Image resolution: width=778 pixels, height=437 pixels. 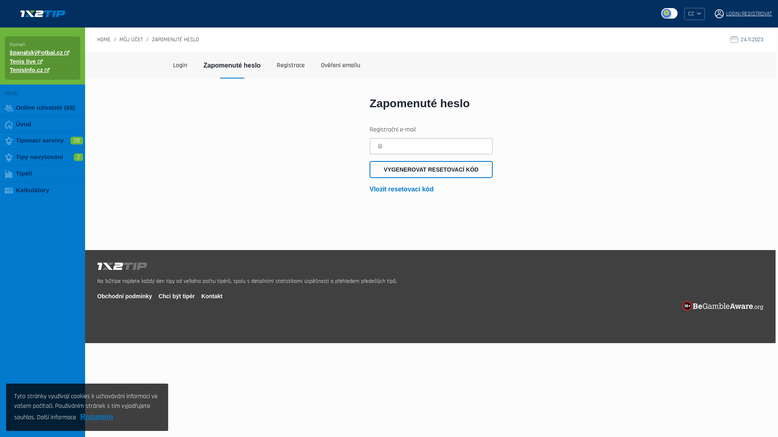 I want to click on CZ, so click(x=695, y=14).